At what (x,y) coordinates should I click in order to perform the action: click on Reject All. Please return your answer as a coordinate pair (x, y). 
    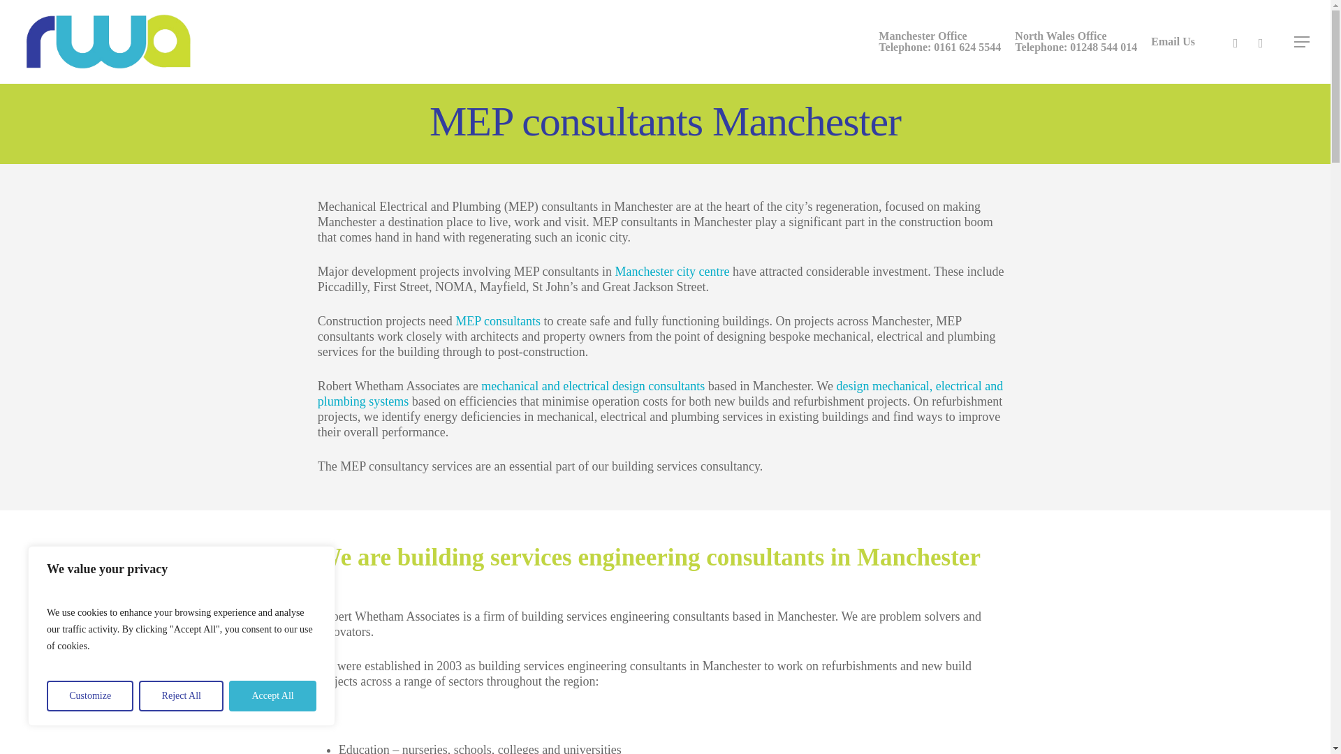
    Looking at the image, I should click on (672, 271).